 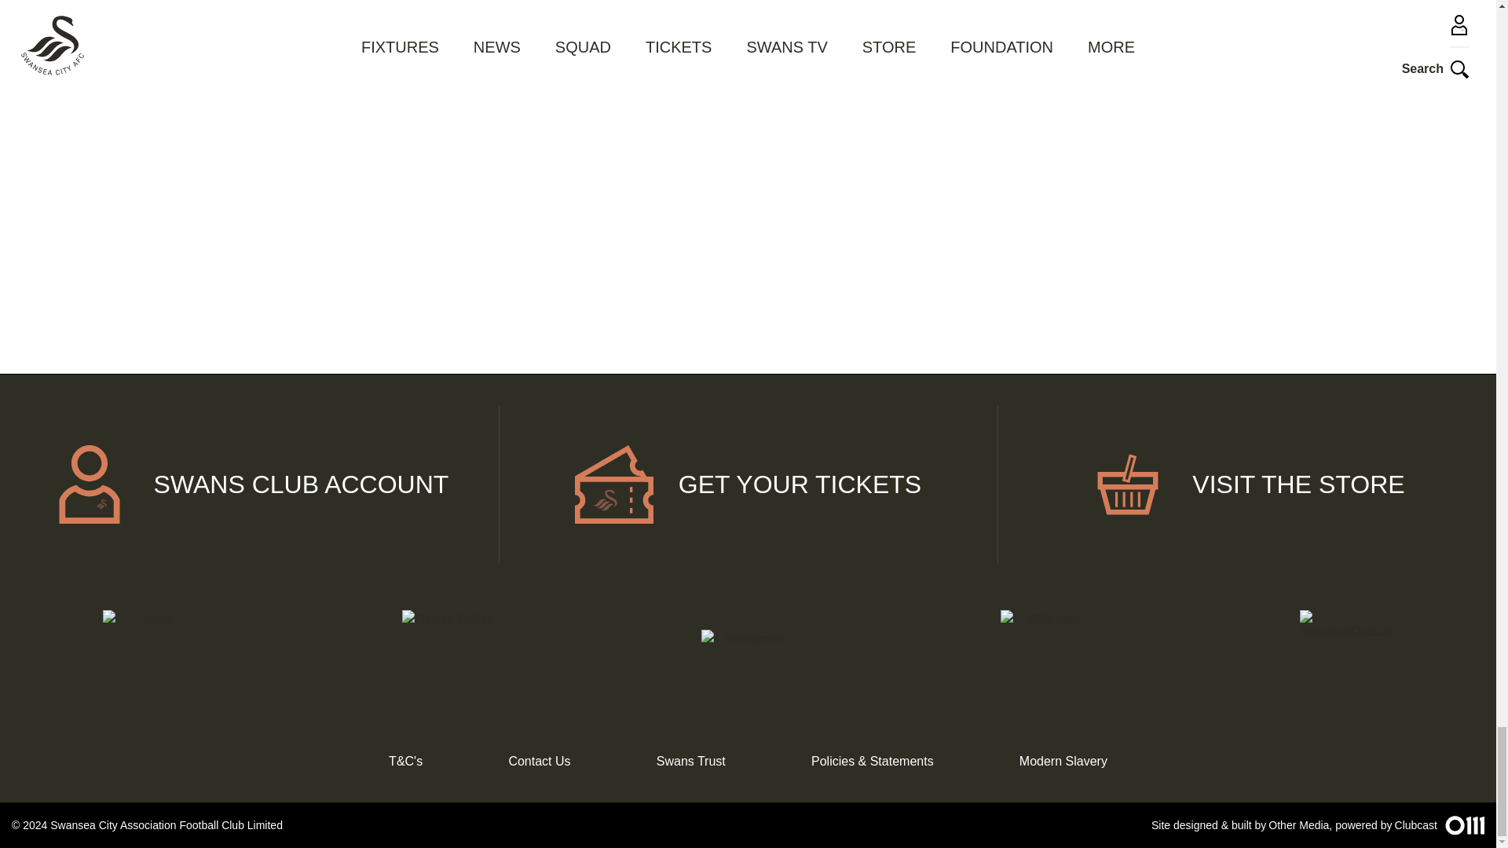 What do you see at coordinates (748, 656) in the screenshot?
I see `Swansea sponsor` at bounding box center [748, 656].